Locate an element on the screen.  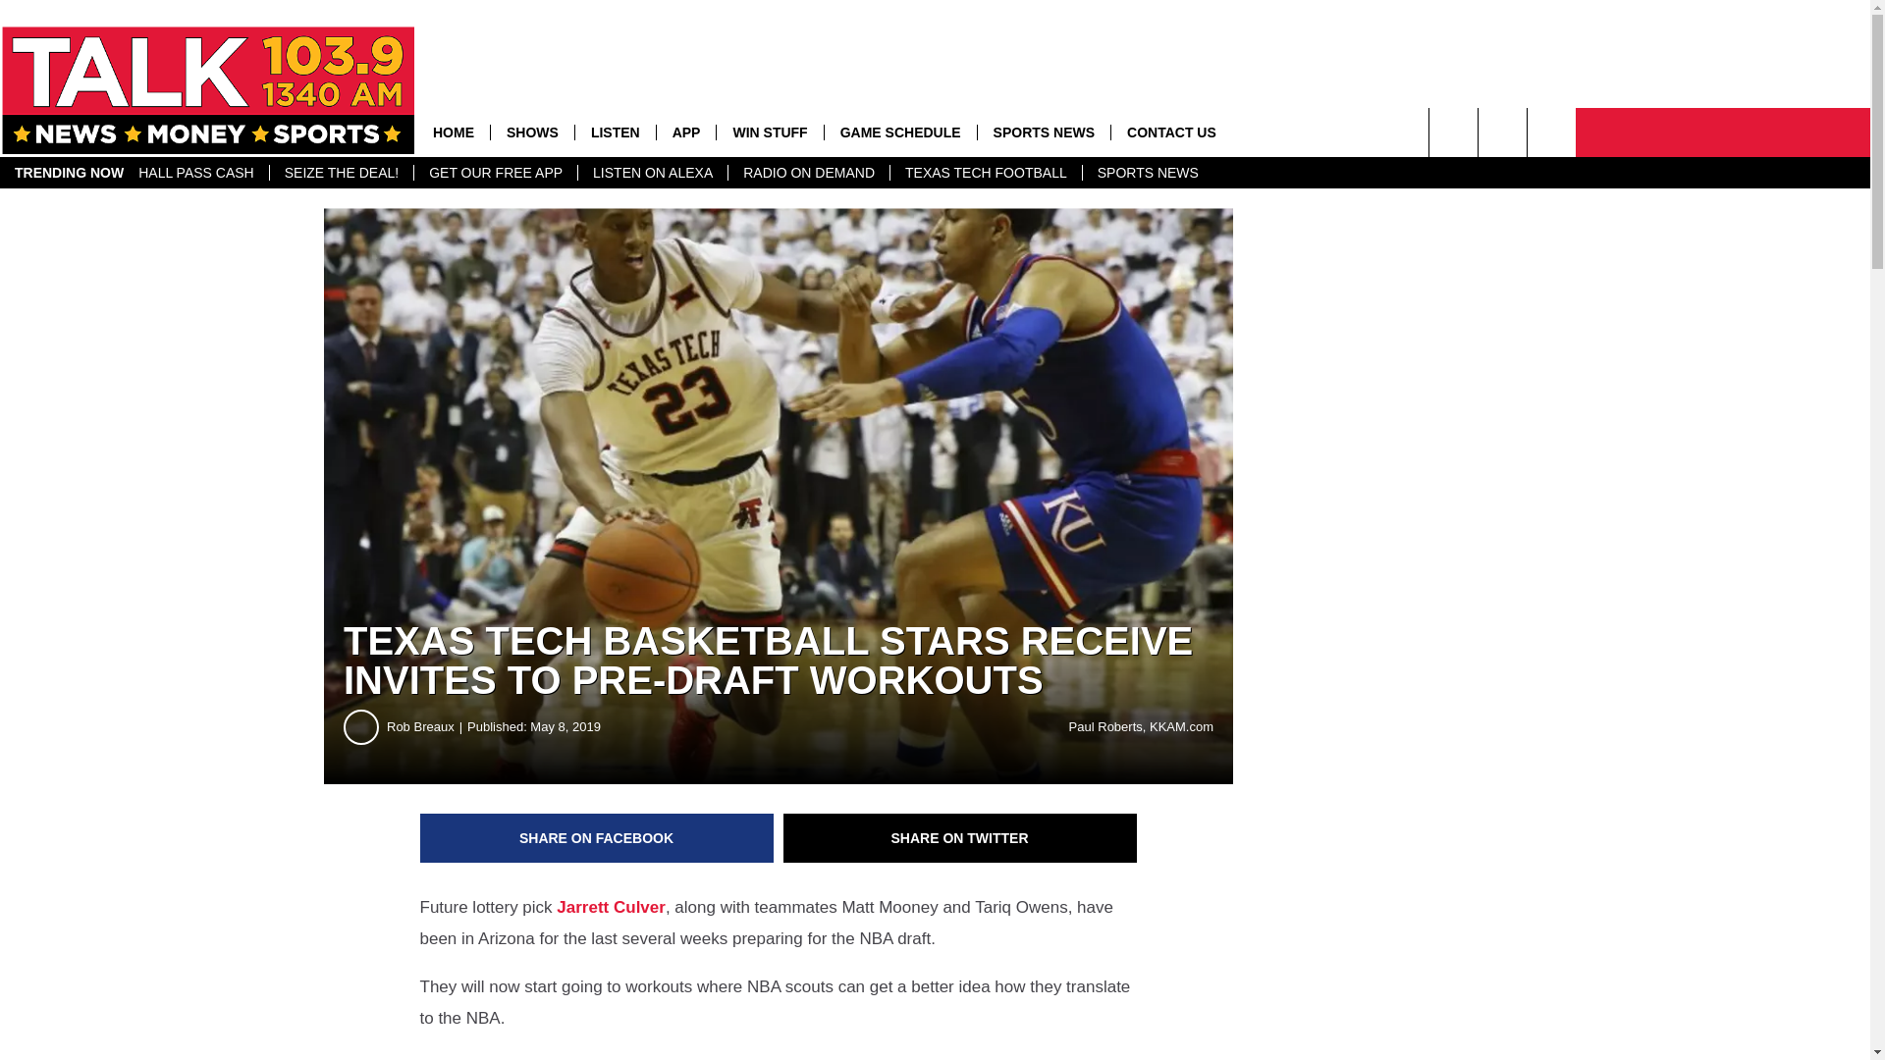
CONTACT US is located at coordinates (1170, 132).